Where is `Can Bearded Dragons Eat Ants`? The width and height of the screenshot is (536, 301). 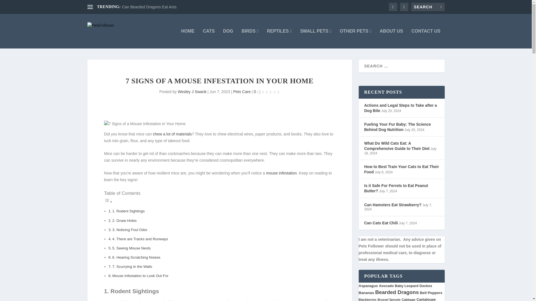
Can Bearded Dragons Eat Ants is located at coordinates (149, 7).